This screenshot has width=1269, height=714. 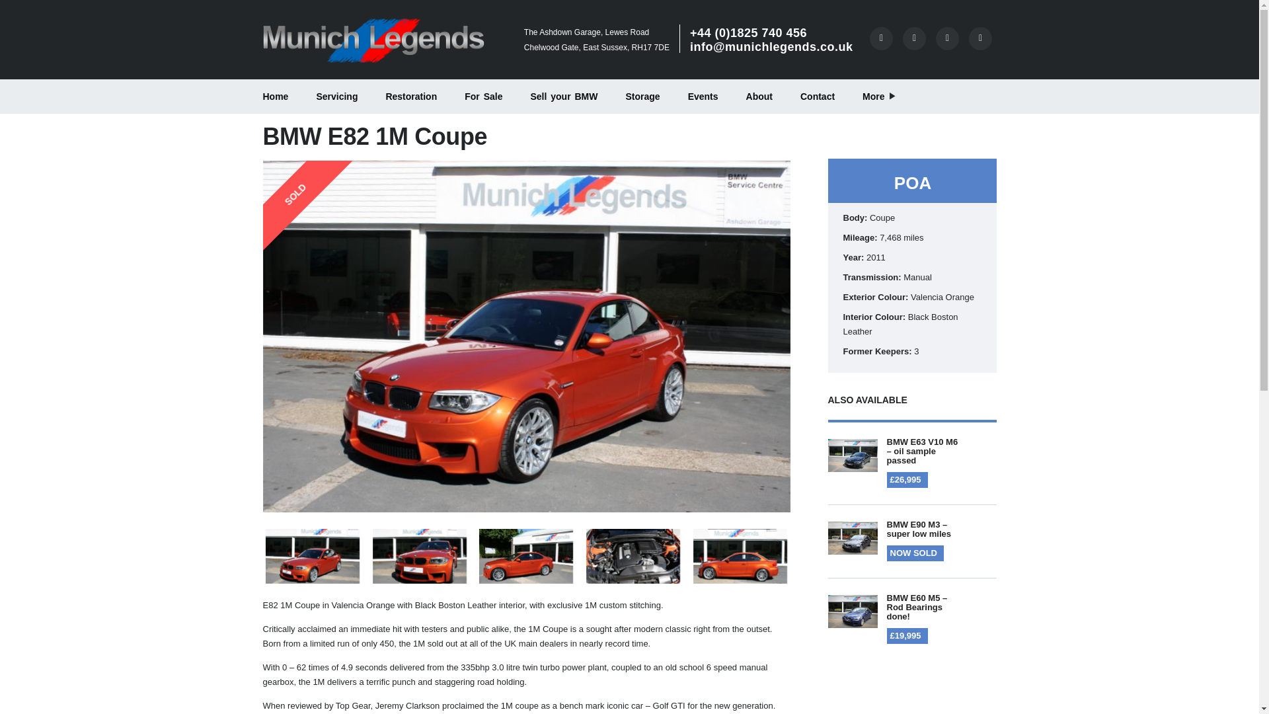 What do you see at coordinates (642, 96) in the screenshot?
I see `Storage` at bounding box center [642, 96].